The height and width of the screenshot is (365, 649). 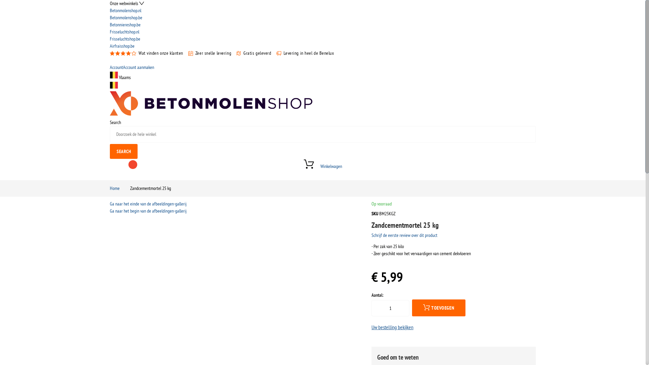 What do you see at coordinates (323, 46) in the screenshot?
I see `Airfraisshop.be` at bounding box center [323, 46].